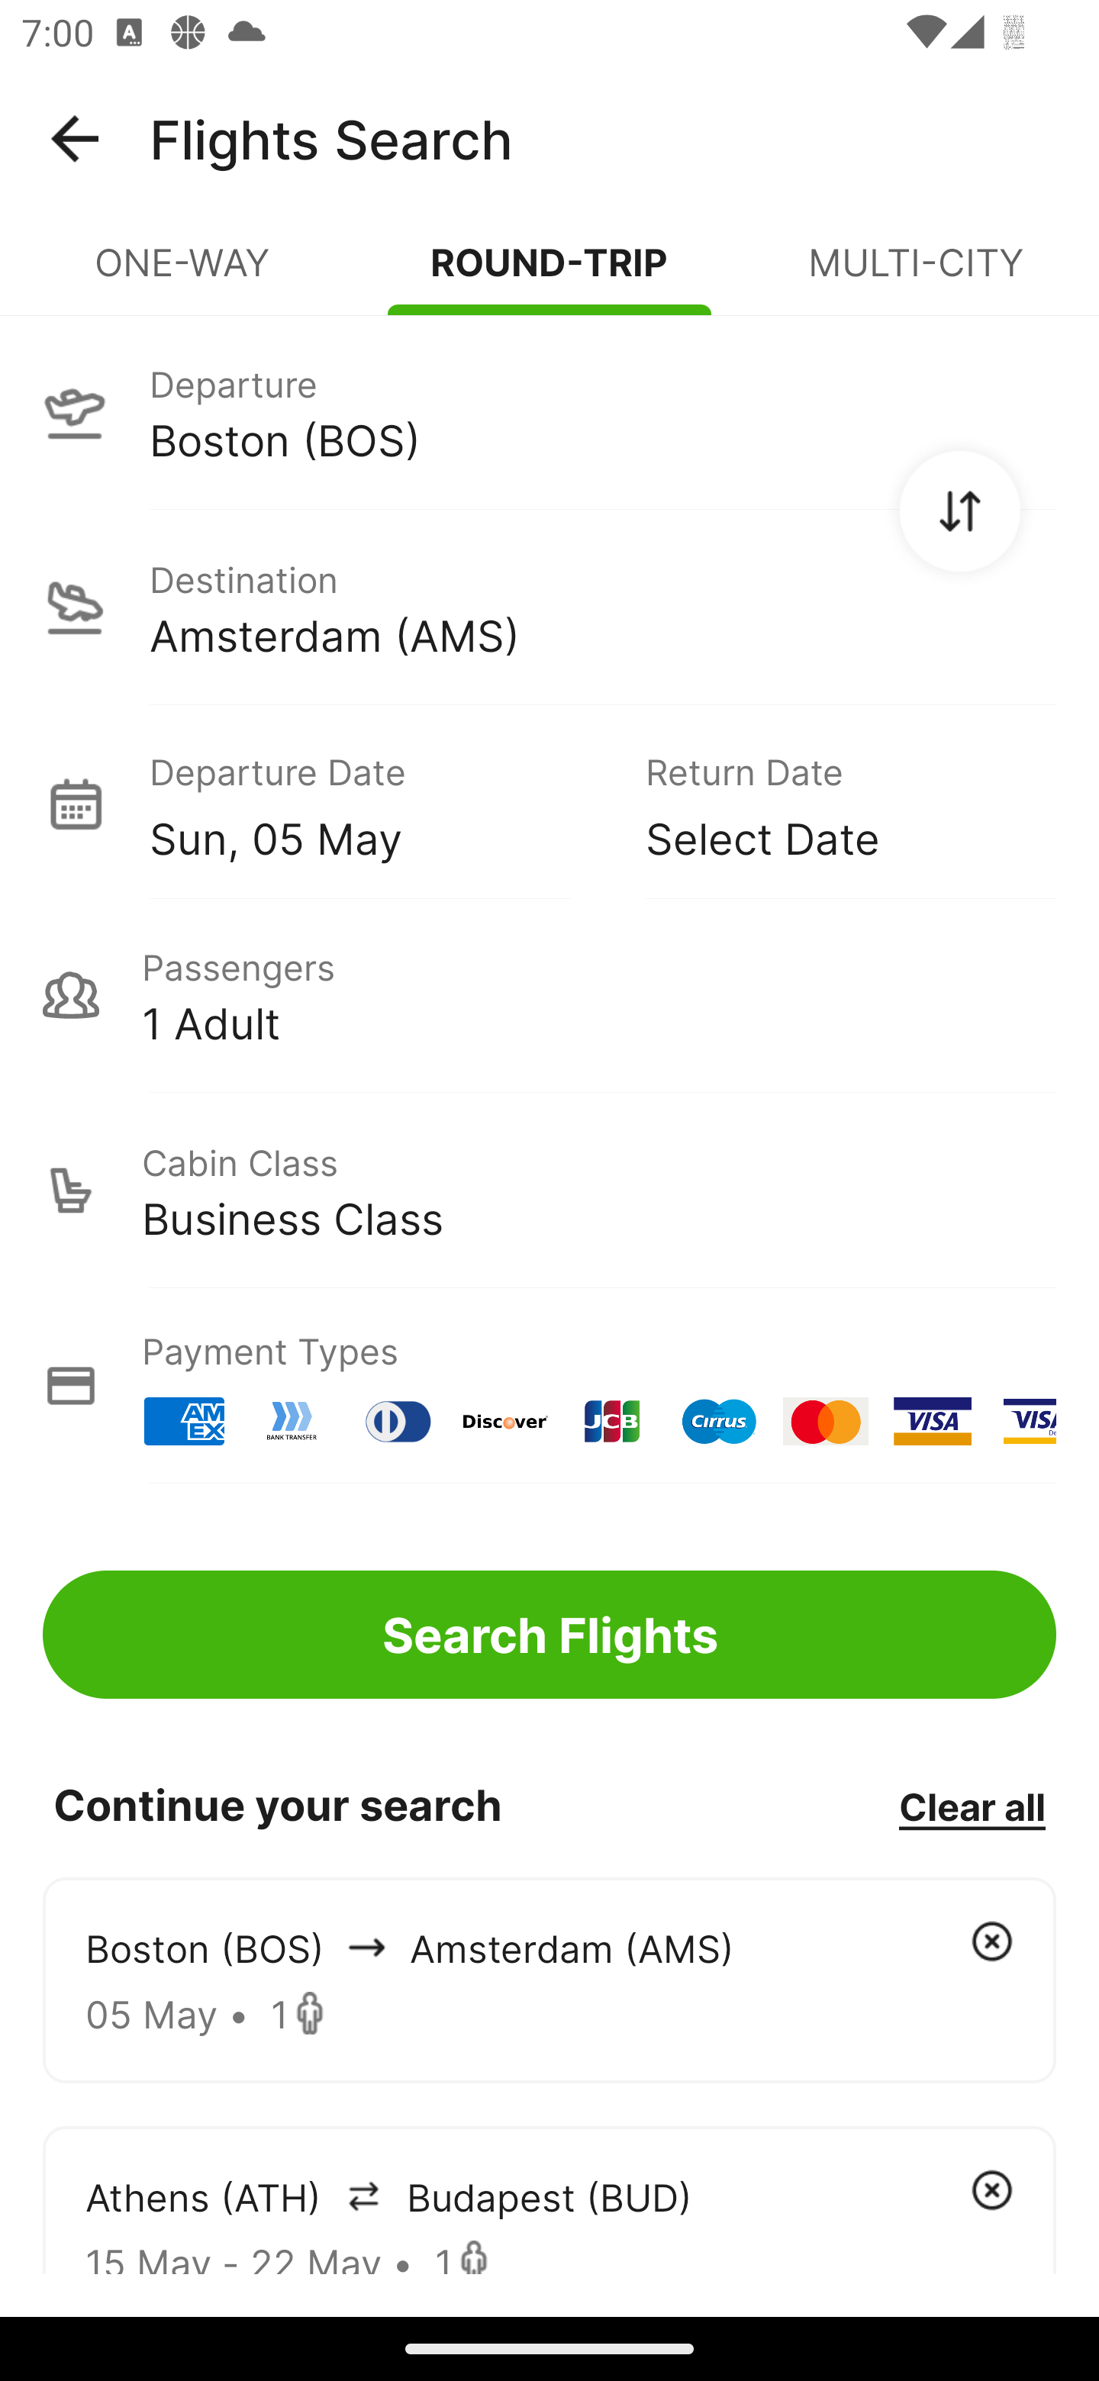  Describe the element at coordinates (972, 1806) in the screenshot. I see `Clear all` at that location.